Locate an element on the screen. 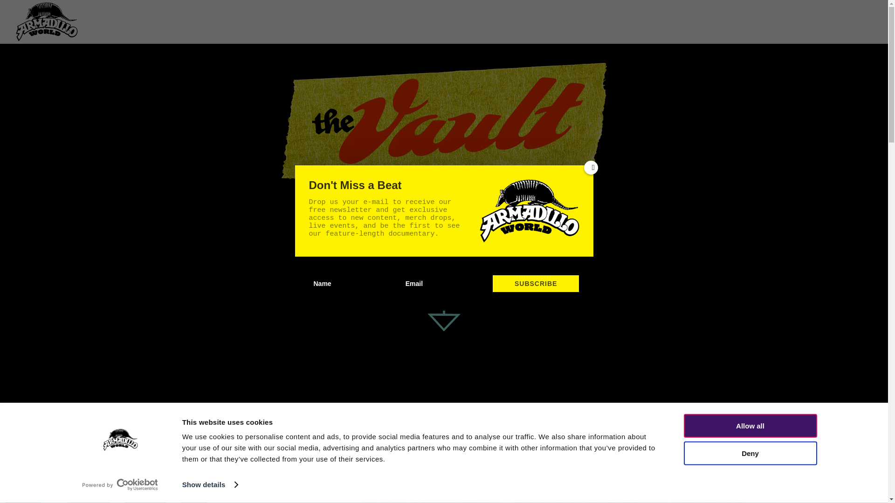 The image size is (895, 503). down-arrow is located at coordinates (444, 305).